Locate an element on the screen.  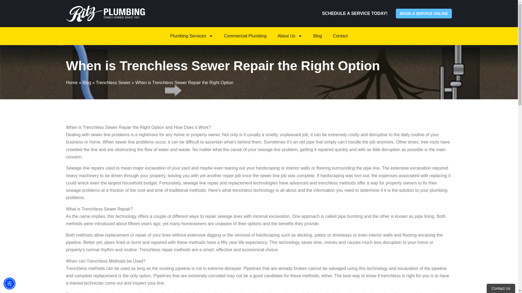
About Us is located at coordinates (290, 36).